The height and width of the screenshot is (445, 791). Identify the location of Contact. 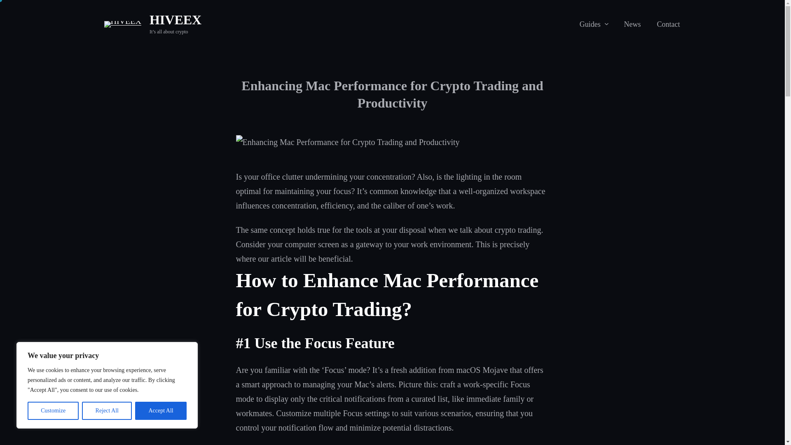
(668, 24).